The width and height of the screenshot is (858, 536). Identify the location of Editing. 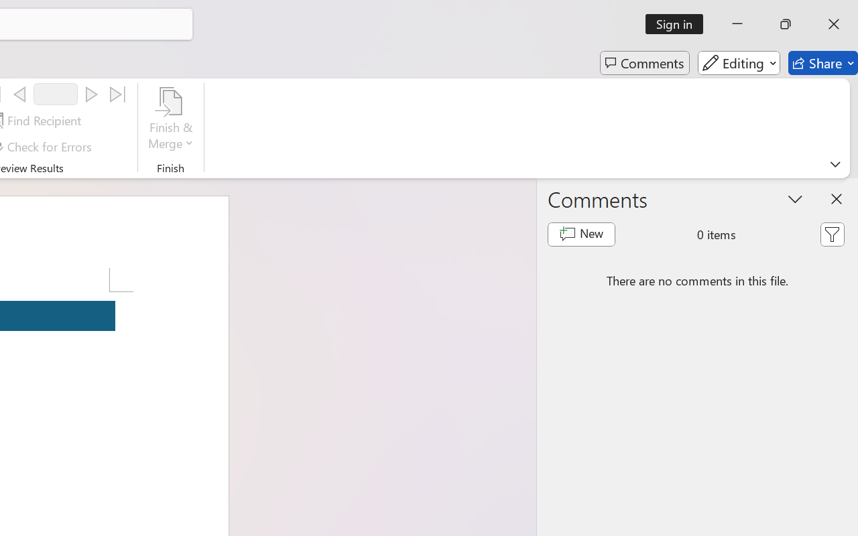
(739, 63).